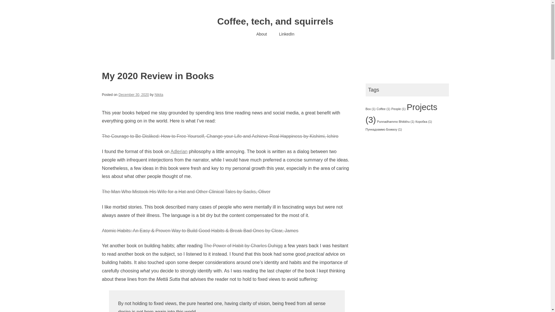 This screenshot has height=312, width=555. Describe the element at coordinates (275, 21) in the screenshot. I see `Coffee, tech, and squirrels` at that location.